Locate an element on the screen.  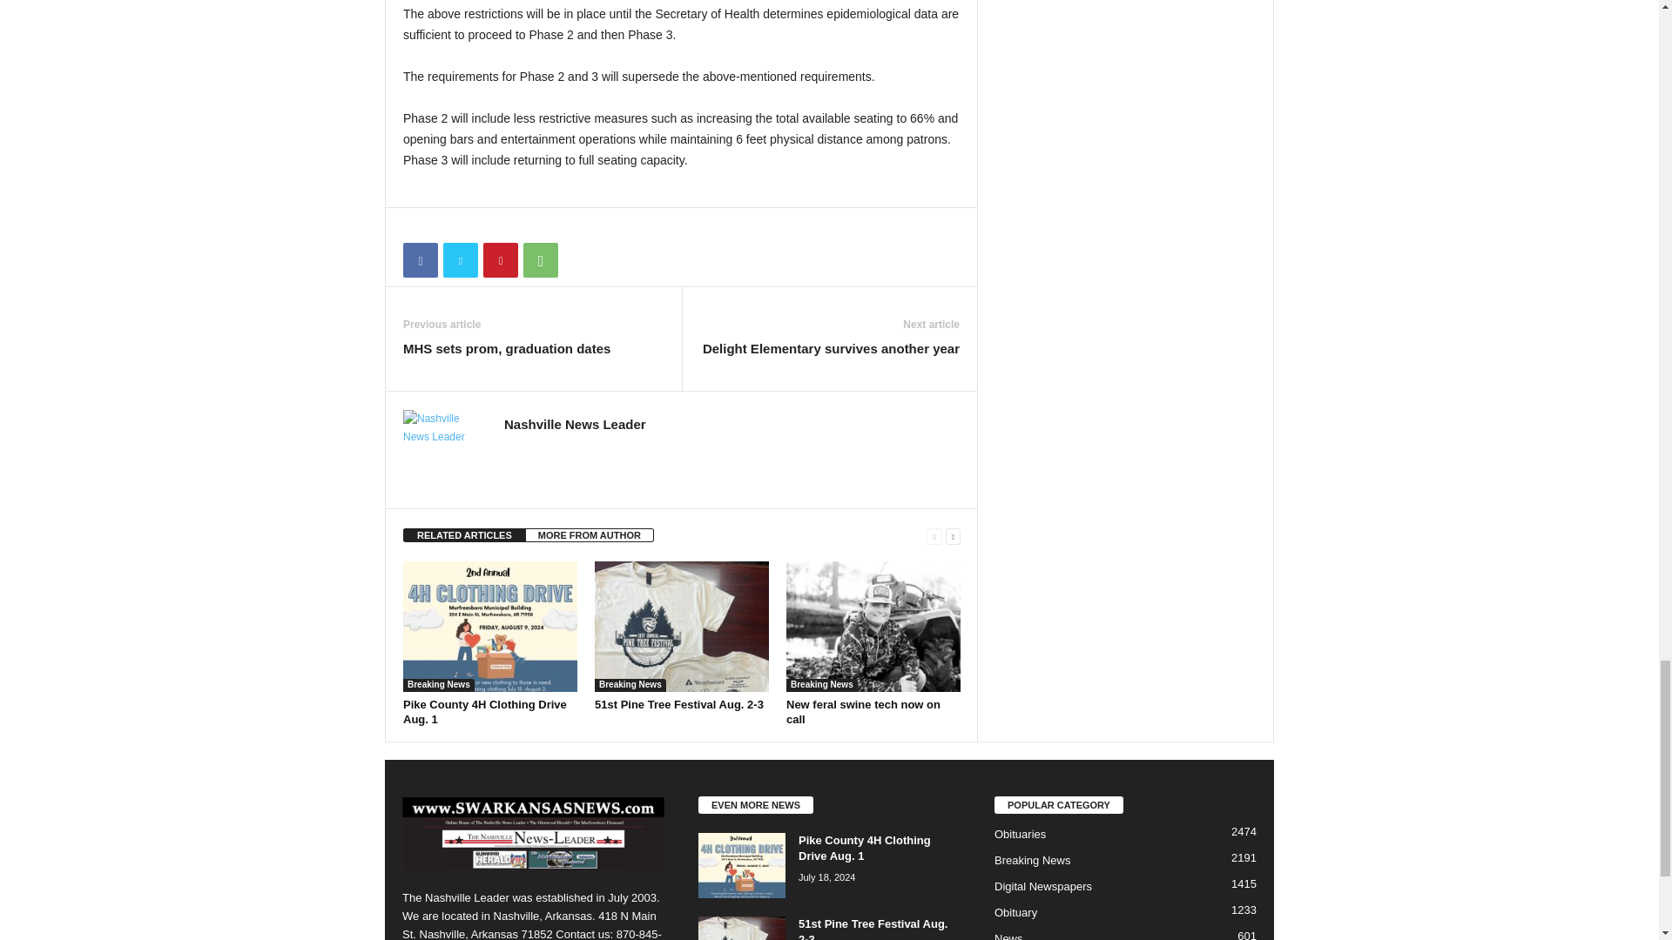
Twitter is located at coordinates (460, 259).